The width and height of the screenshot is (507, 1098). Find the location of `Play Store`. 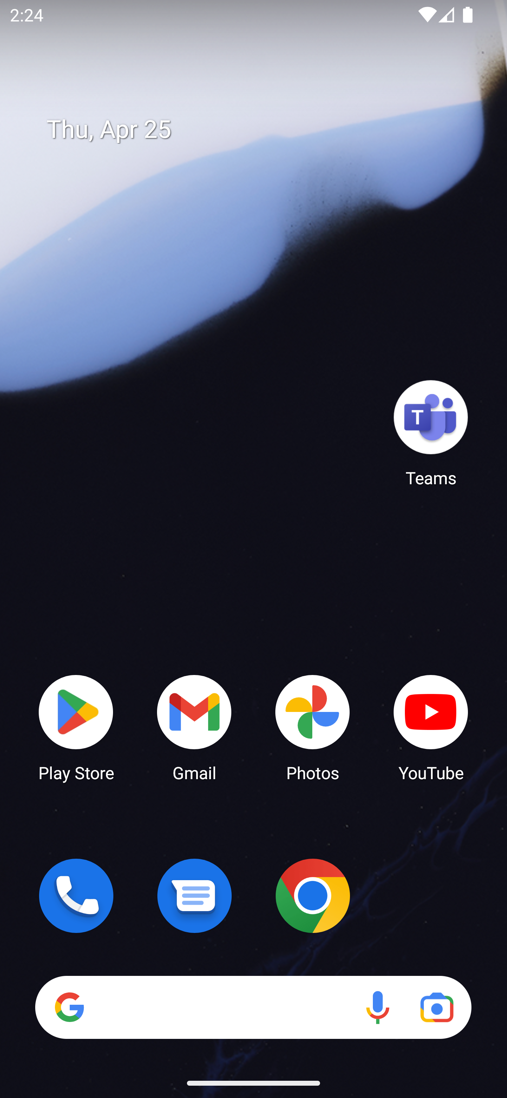

Play Store is located at coordinates (76, 727).